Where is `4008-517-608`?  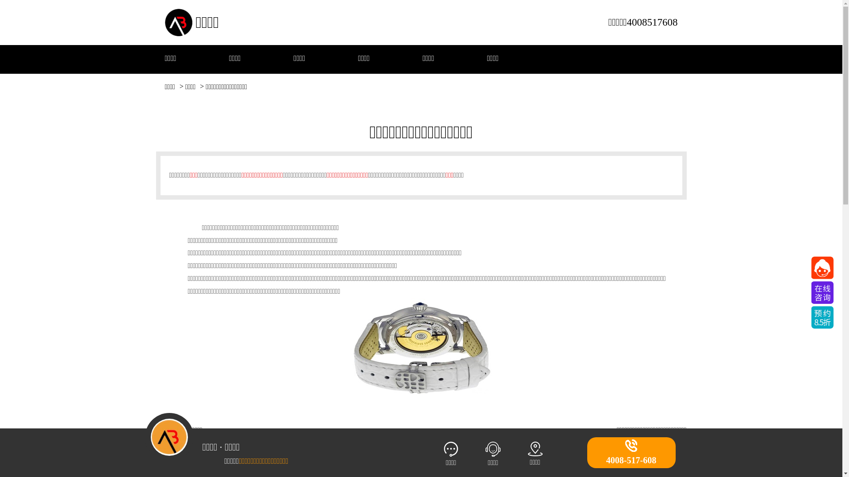 4008-517-608 is located at coordinates (631, 453).